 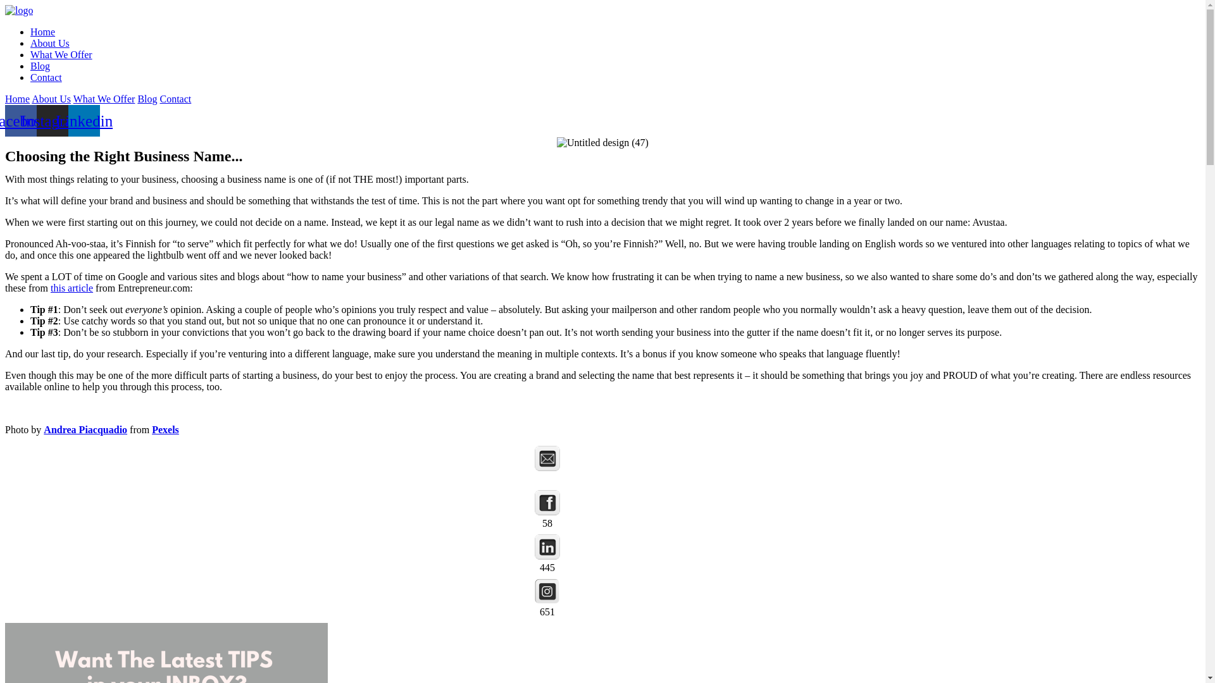 I want to click on Linkedin, so click(x=84, y=121).